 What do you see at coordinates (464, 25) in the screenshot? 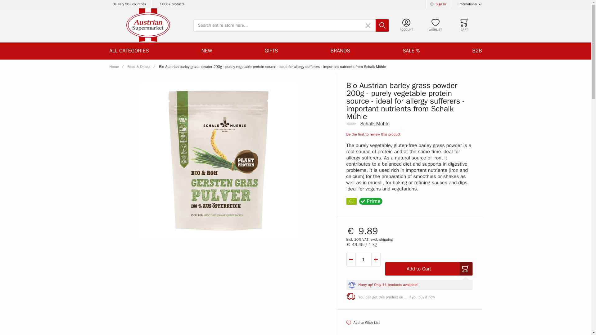
I see `CART` at bounding box center [464, 25].